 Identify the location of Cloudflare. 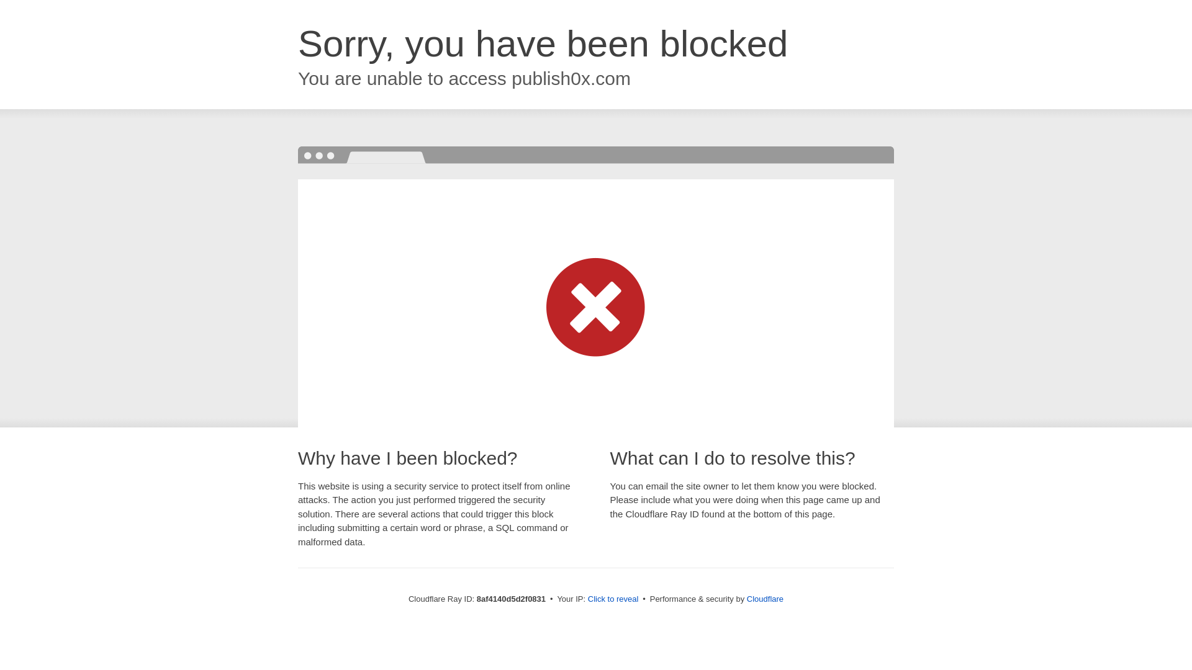
(765, 599).